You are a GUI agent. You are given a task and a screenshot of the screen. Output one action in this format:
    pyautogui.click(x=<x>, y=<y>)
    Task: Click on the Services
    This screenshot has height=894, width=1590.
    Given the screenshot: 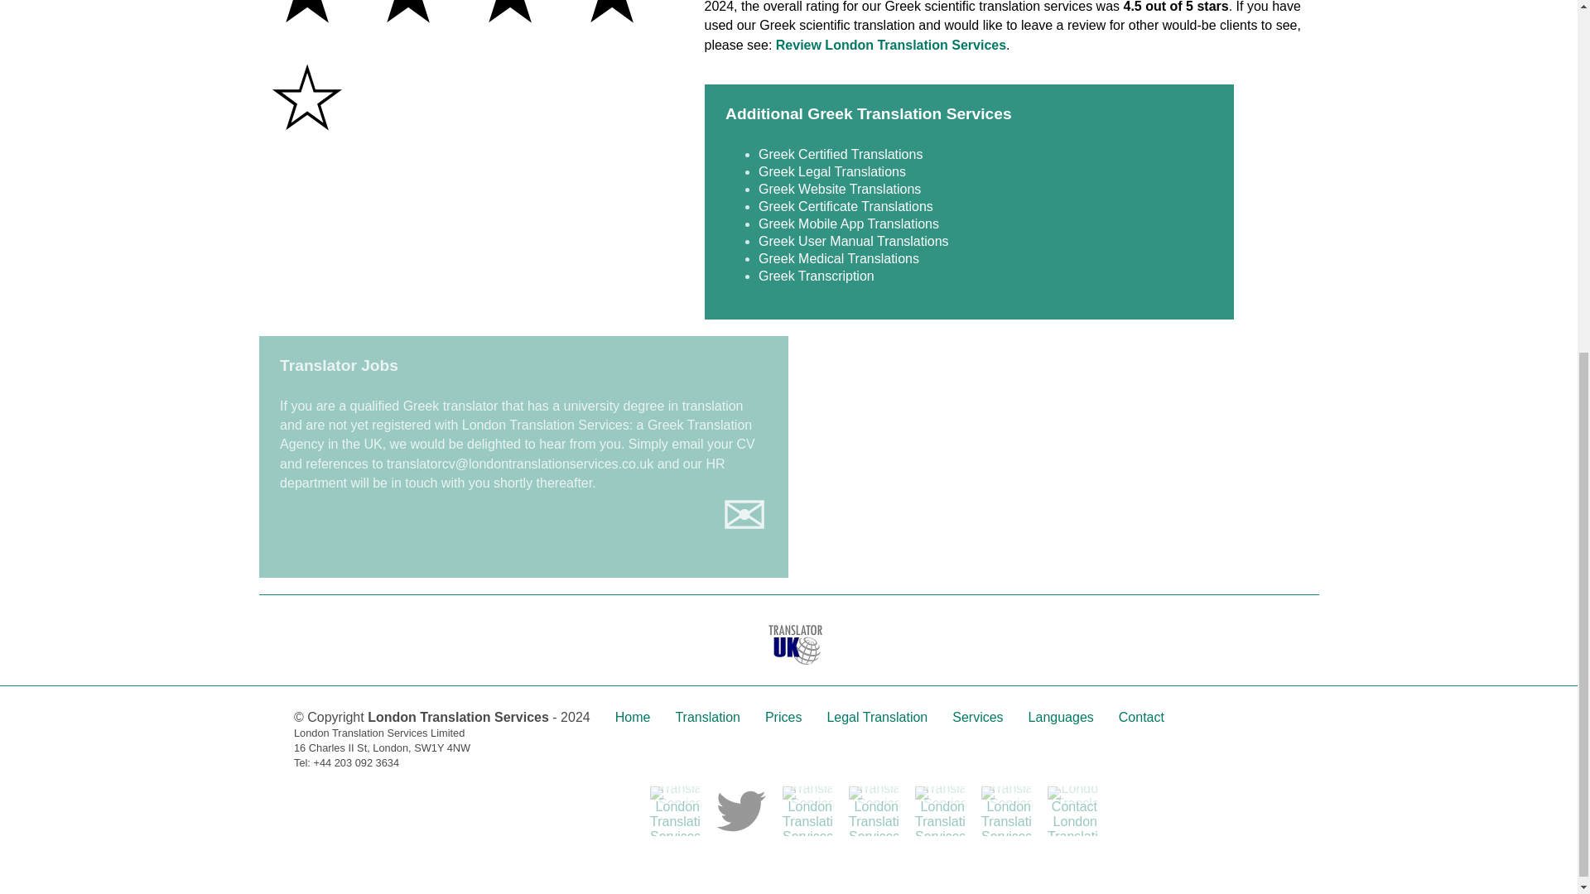 What is the action you would take?
    pyautogui.click(x=977, y=717)
    